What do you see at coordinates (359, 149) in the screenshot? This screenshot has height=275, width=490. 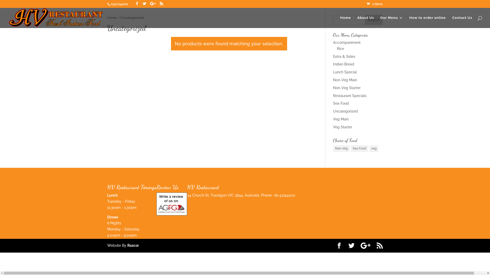 I see `Sea Food` at bounding box center [359, 149].